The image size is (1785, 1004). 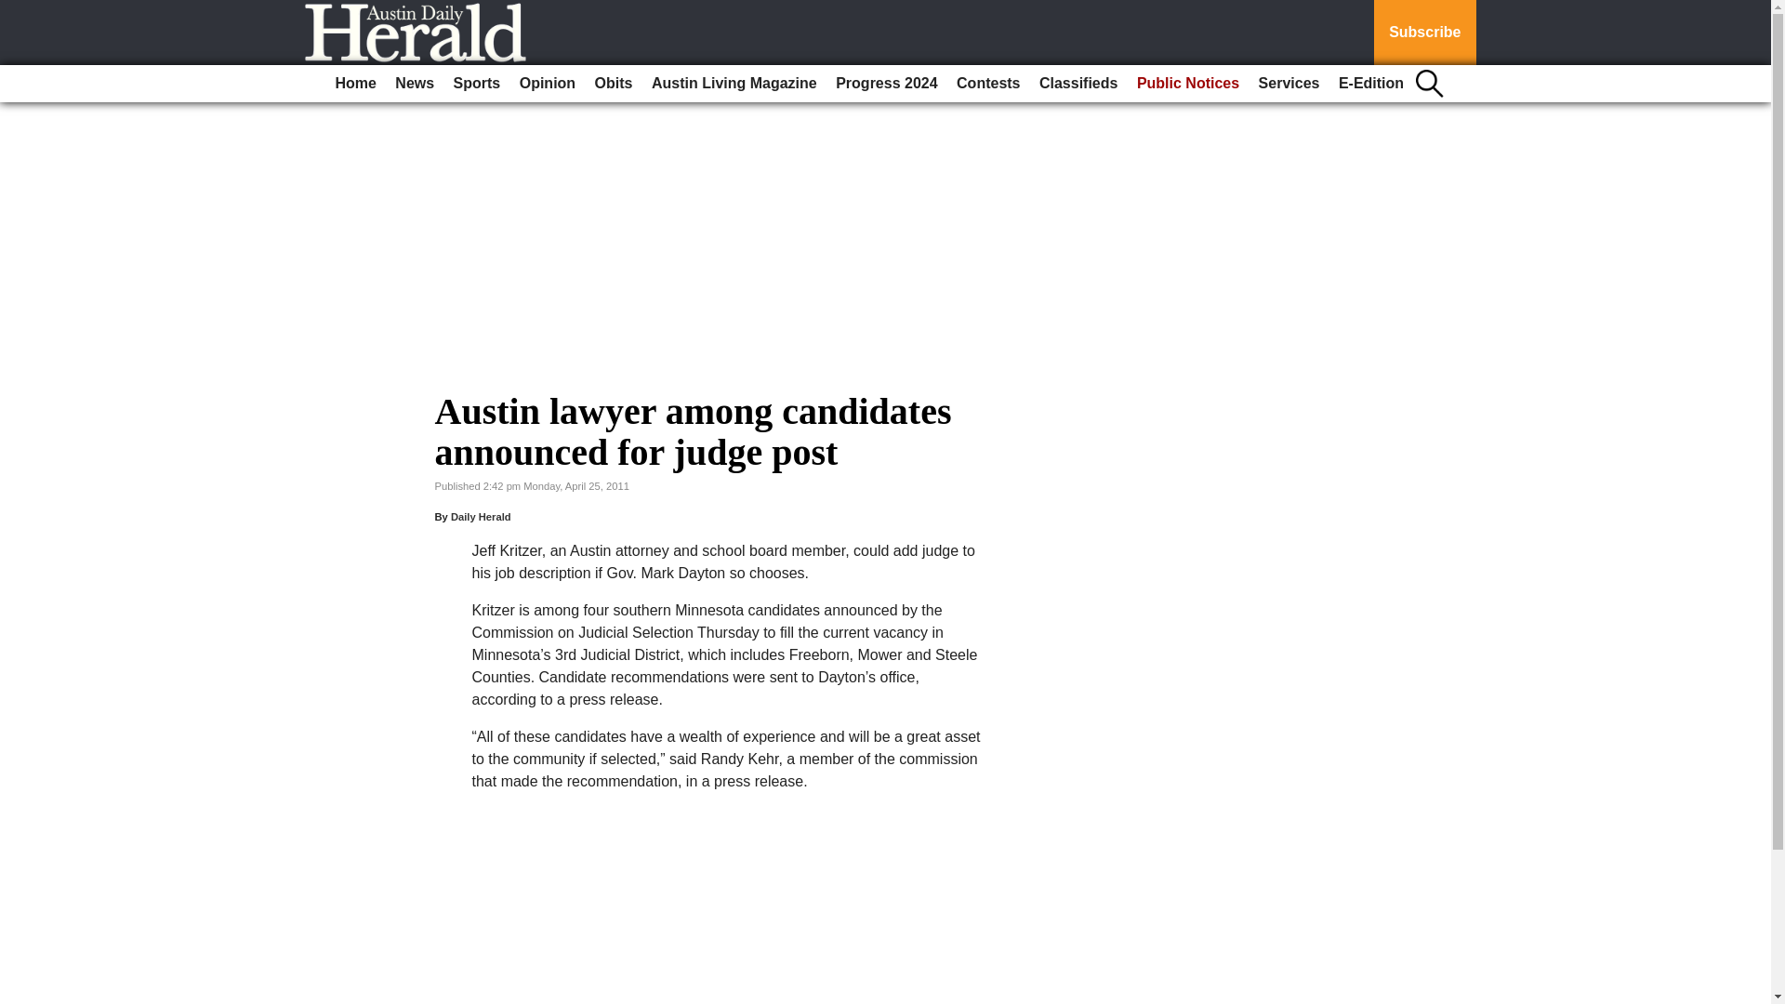 I want to click on Subscribe, so click(x=1424, y=33).